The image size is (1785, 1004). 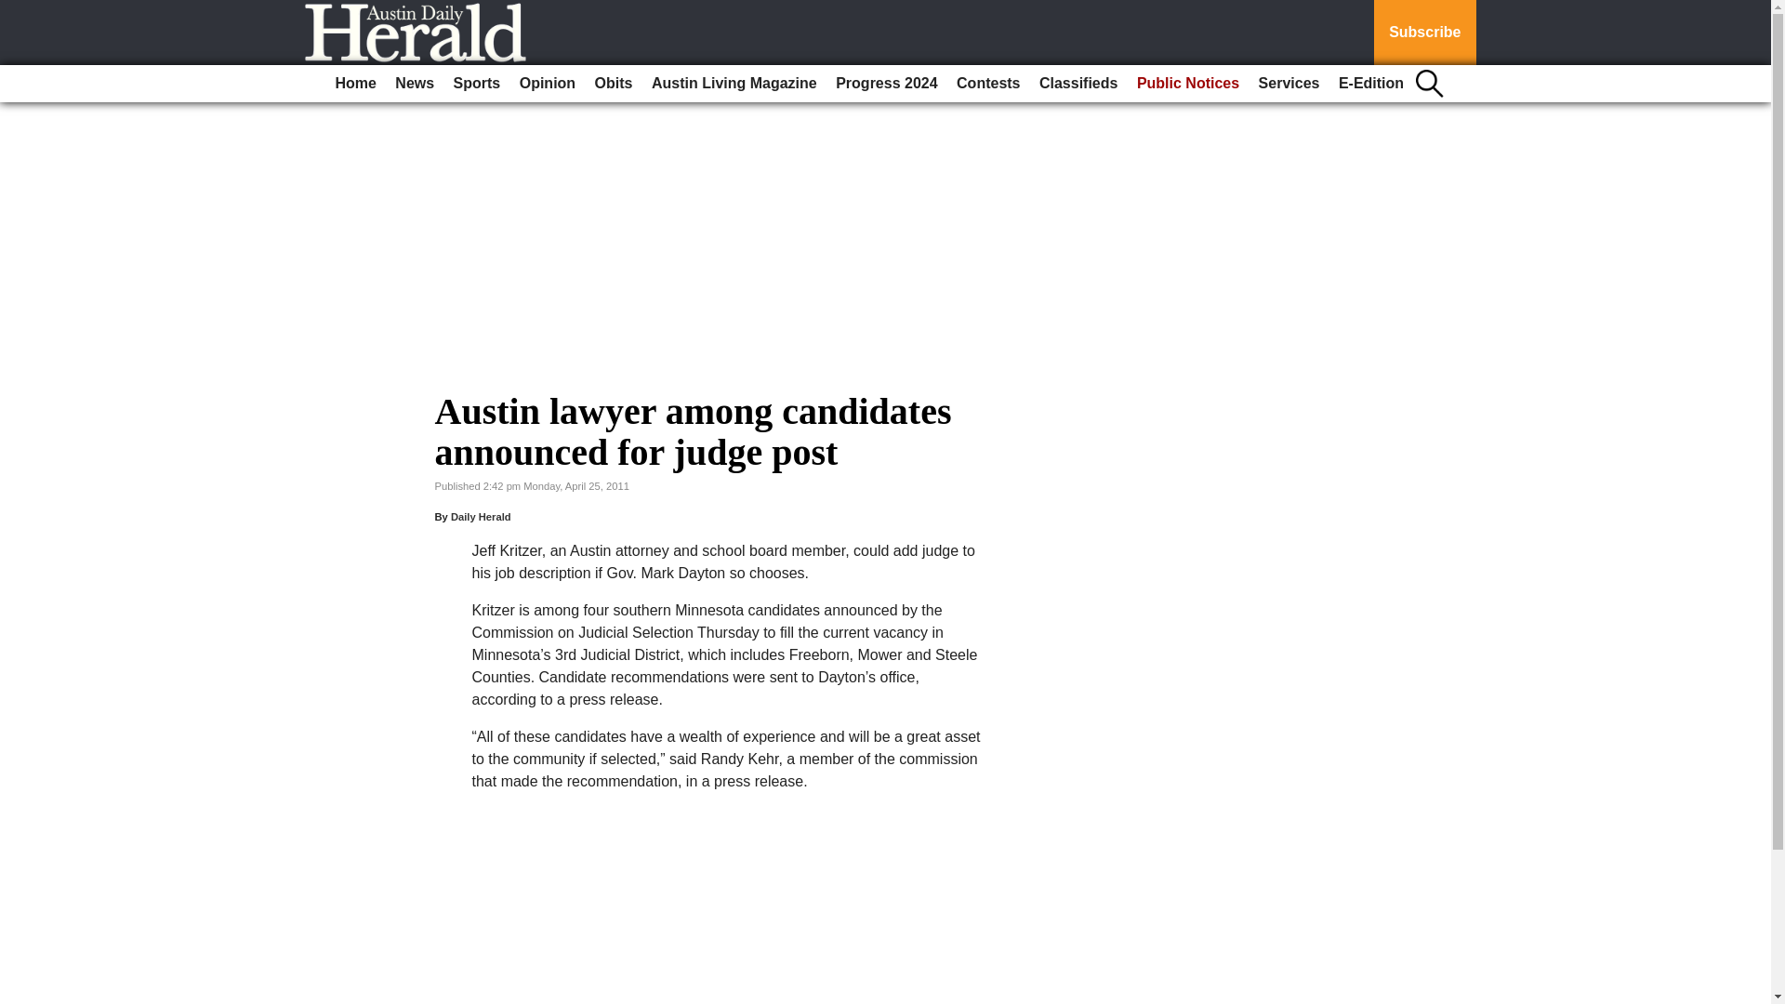 I want to click on Subscribe, so click(x=1424, y=33).